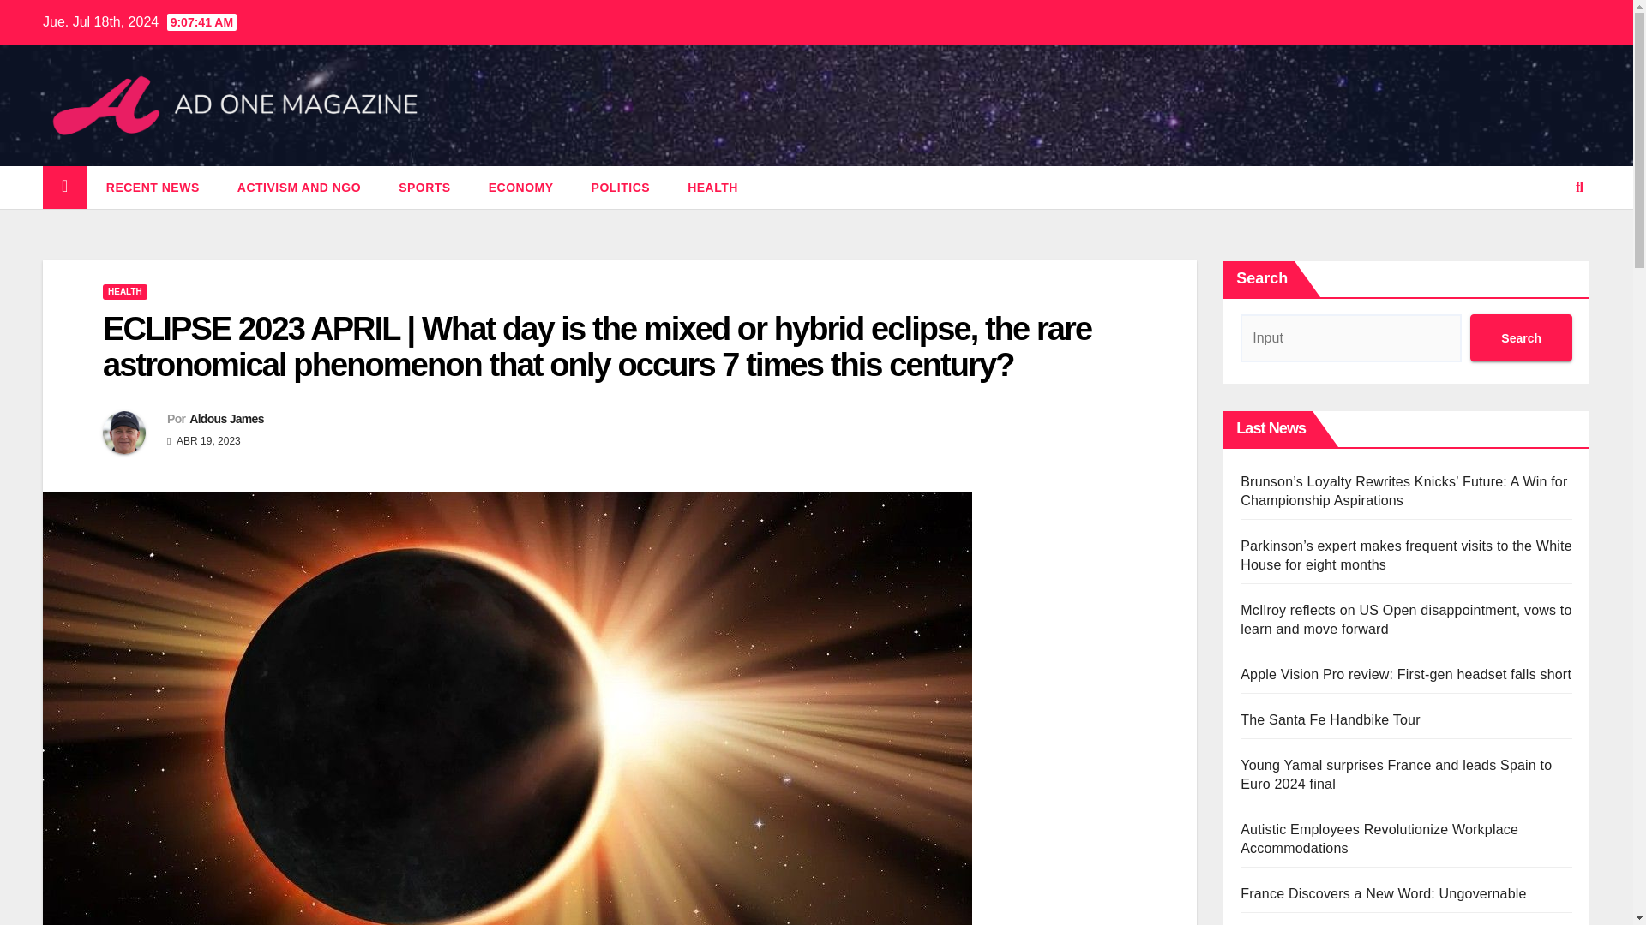 The width and height of the screenshot is (1646, 925). What do you see at coordinates (299, 188) in the screenshot?
I see `ACTIVISM AND NGO` at bounding box center [299, 188].